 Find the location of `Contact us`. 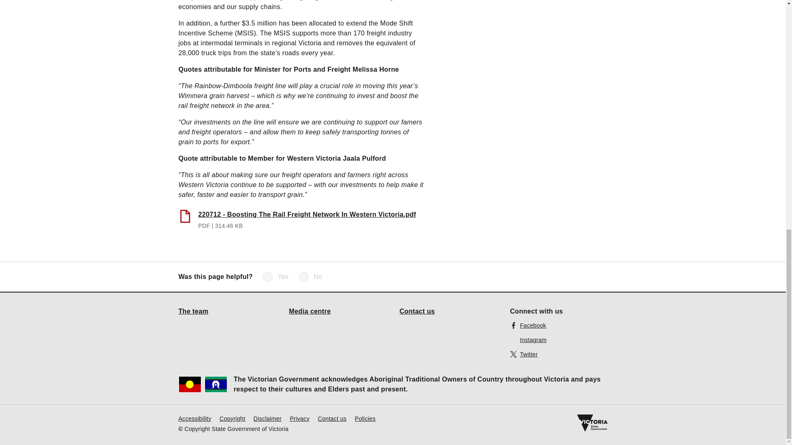

Contact us is located at coordinates (417, 311).